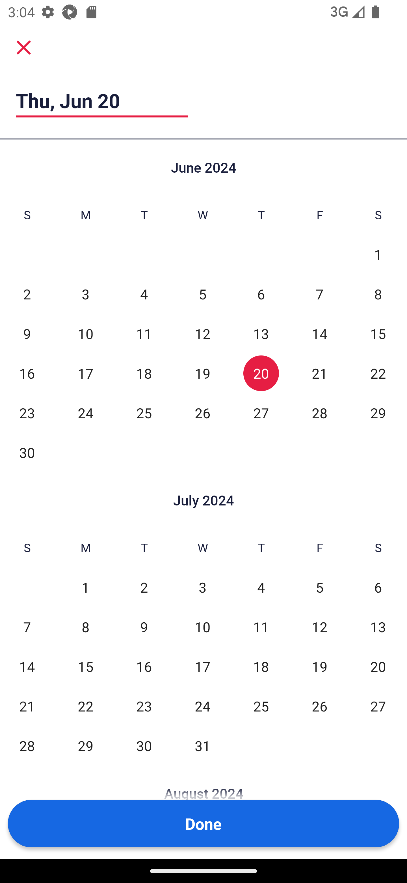  I want to click on 30 Sun, Jun 30, Not Selected, so click(27, 452).